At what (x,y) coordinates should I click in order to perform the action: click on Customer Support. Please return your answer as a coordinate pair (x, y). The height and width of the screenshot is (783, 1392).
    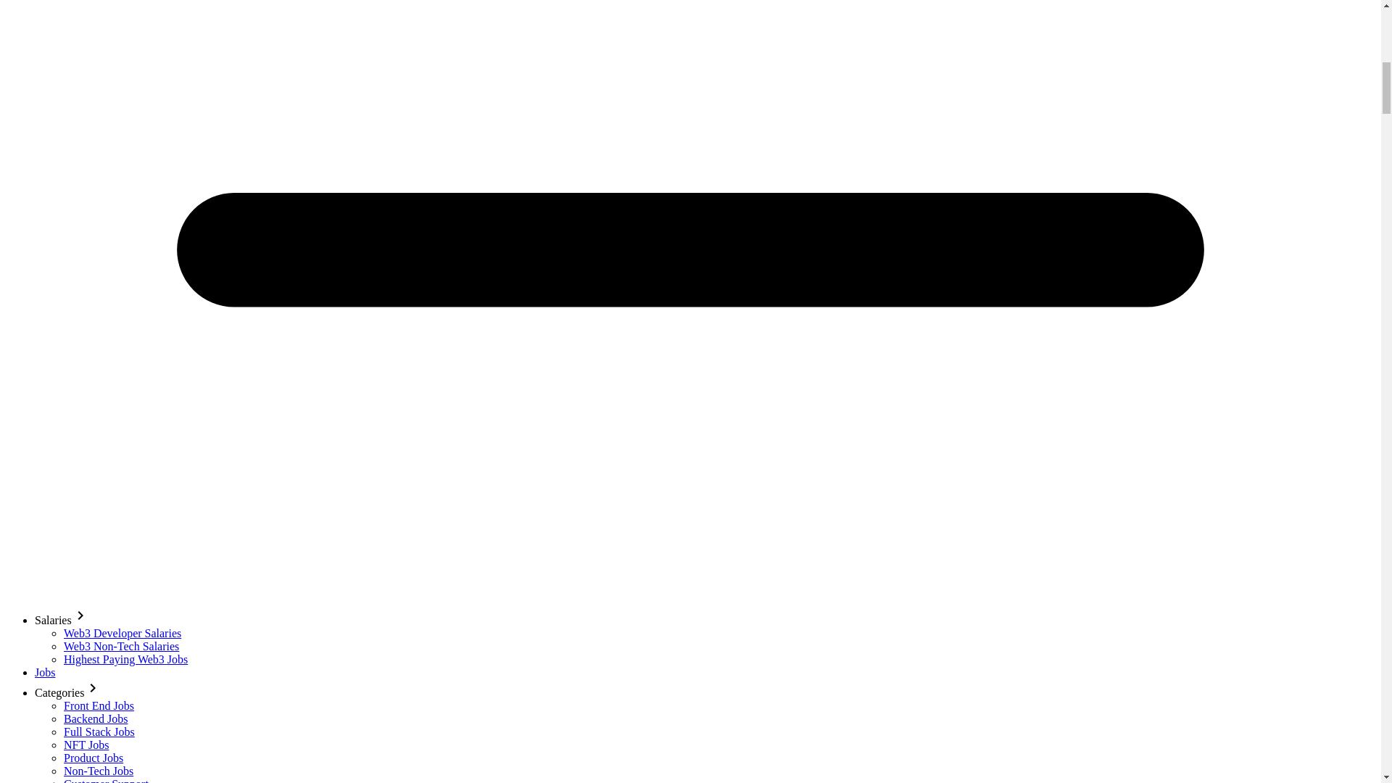
    Looking at the image, I should click on (106, 780).